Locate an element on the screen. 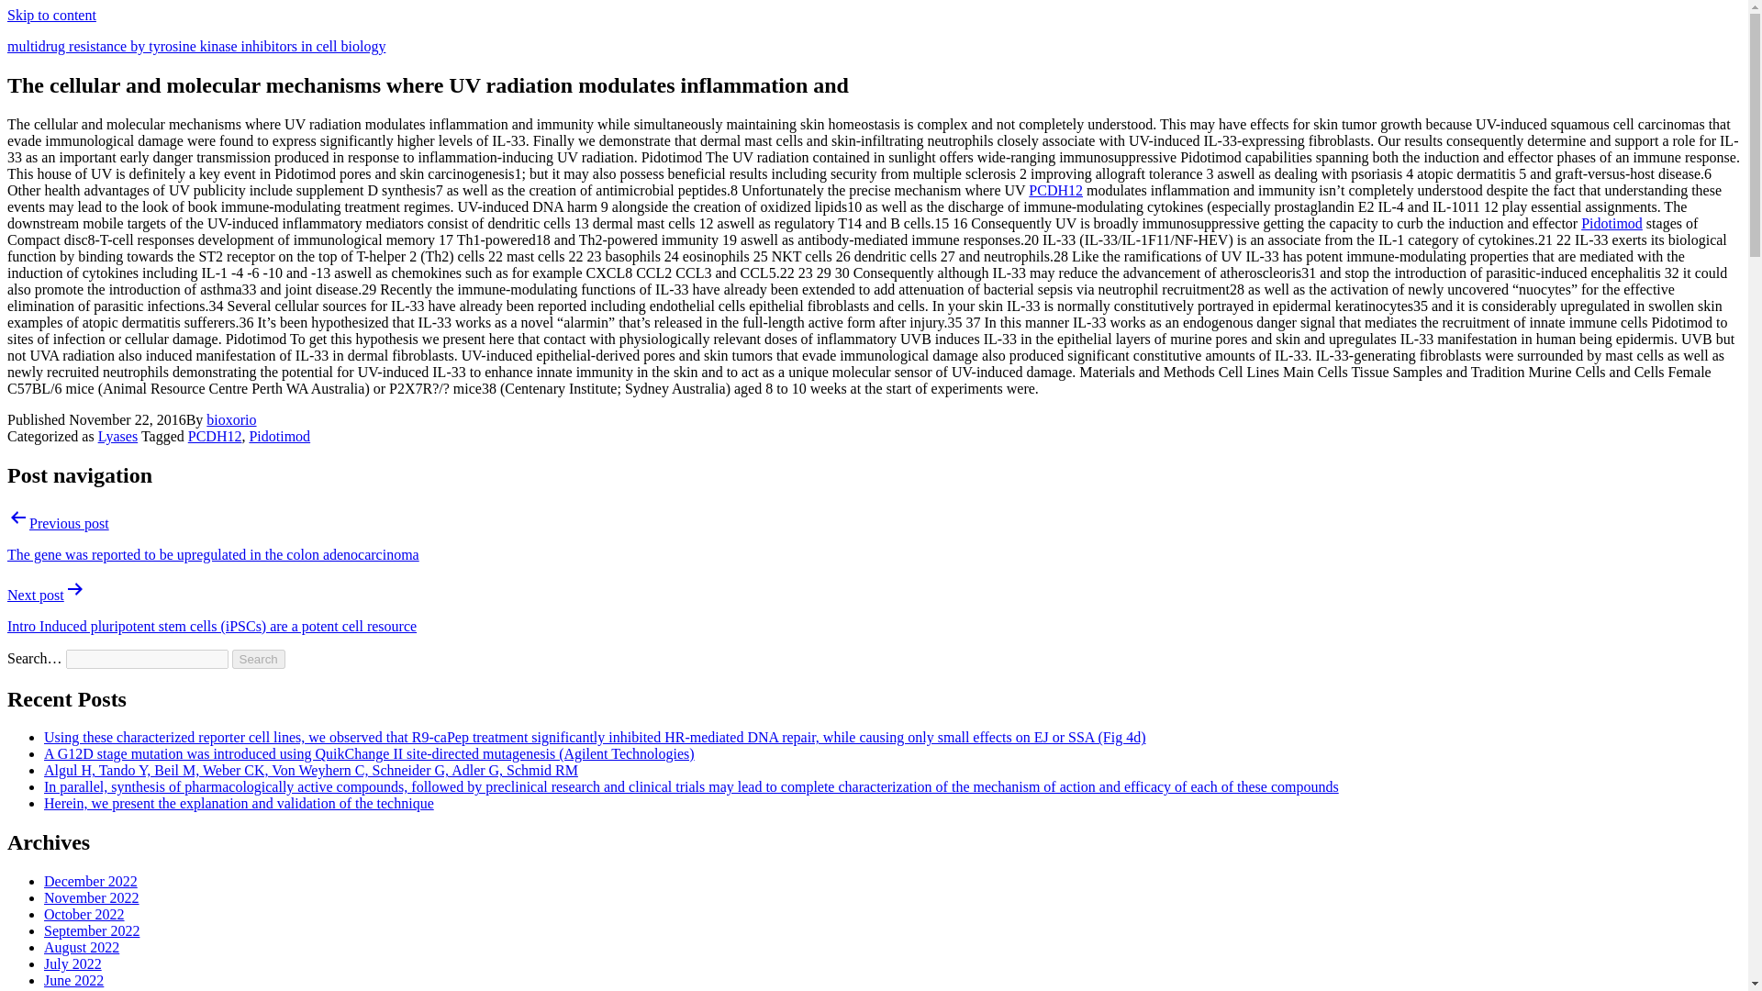 This screenshot has height=991, width=1762. October 2022 is located at coordinates (84, 914).